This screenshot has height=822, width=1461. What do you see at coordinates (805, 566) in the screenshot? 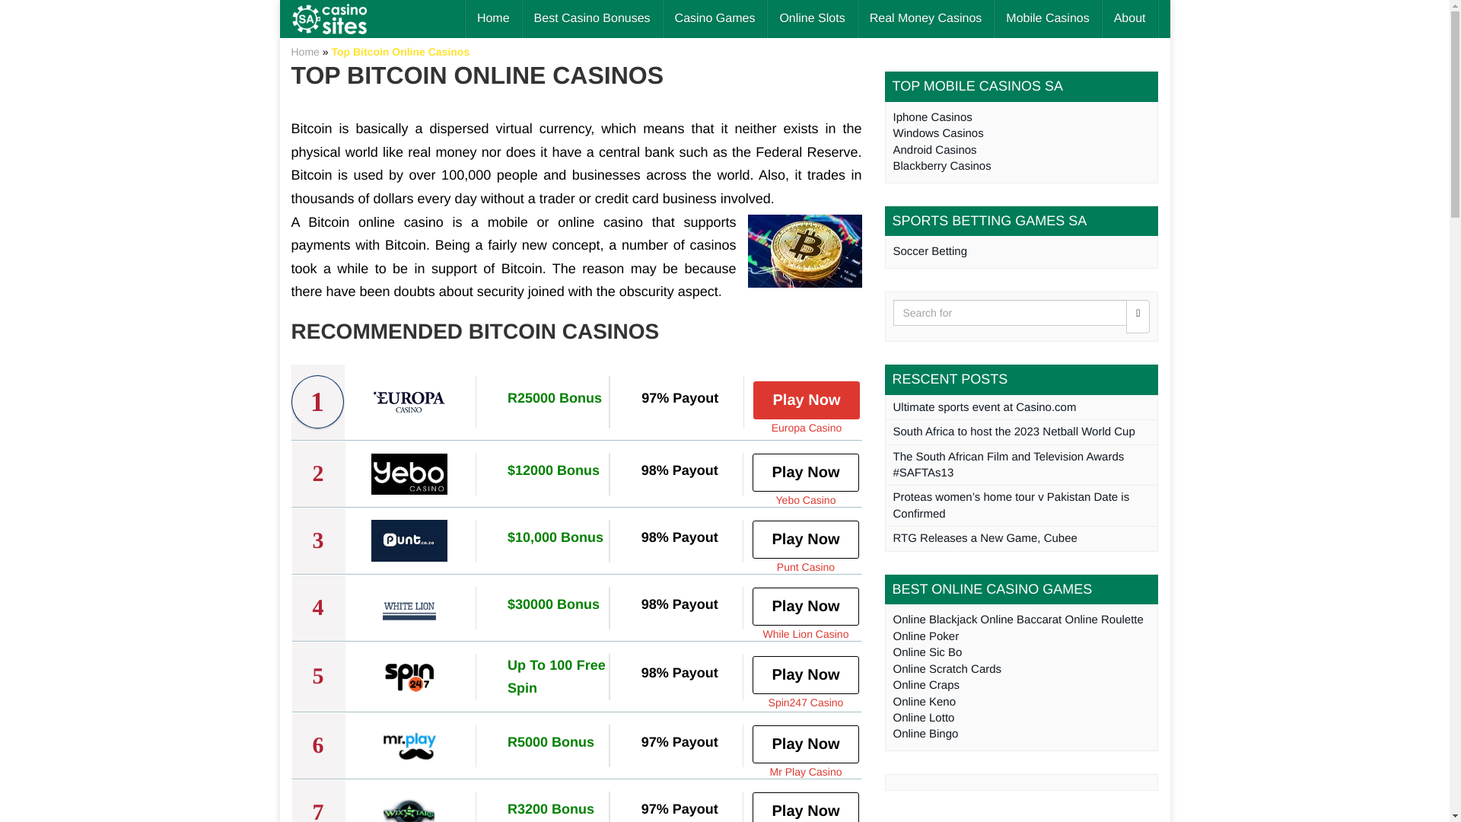
I see `Punt Casino` at bounding box center [805, 566].